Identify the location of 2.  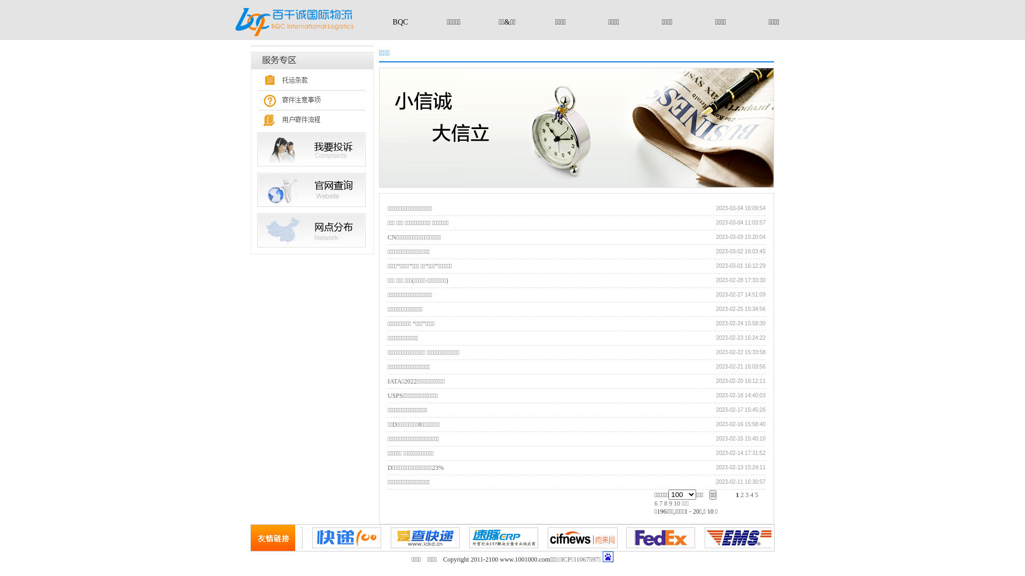
(742, 495).